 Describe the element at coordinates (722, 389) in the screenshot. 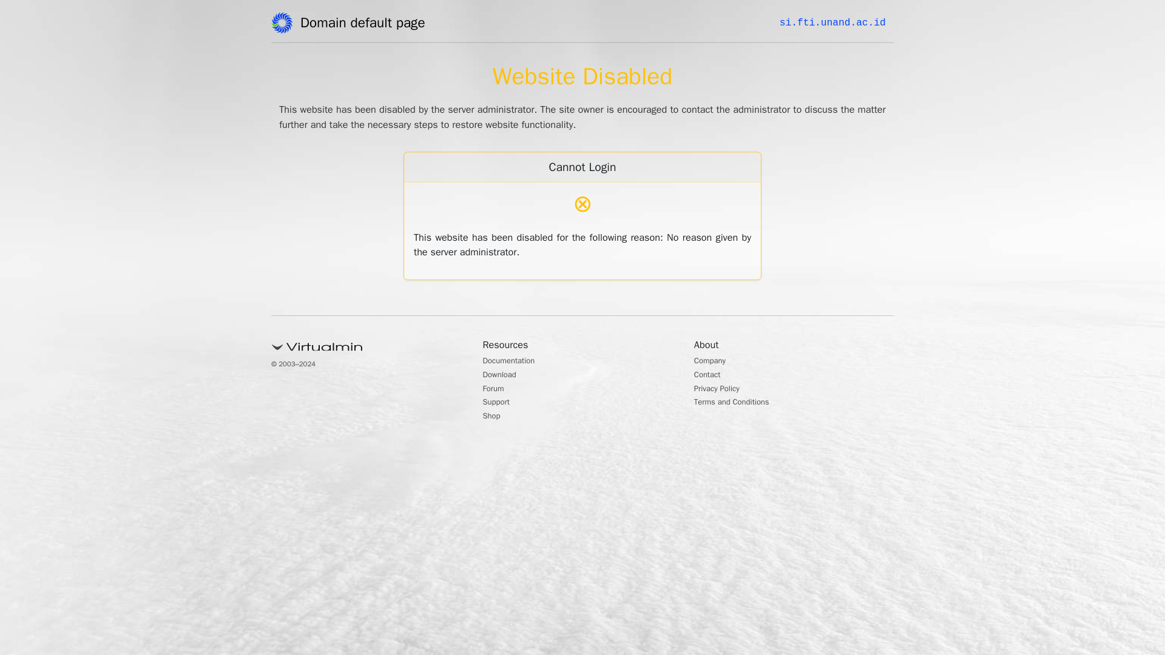

I see `Privacy Policy` at that location.